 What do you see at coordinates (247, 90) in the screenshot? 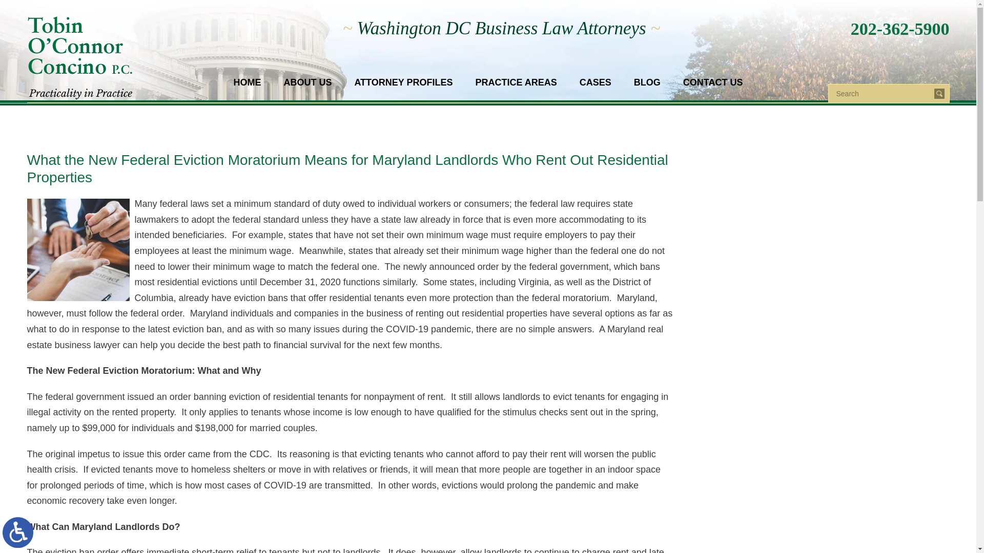
I see `HOME` at bounding box center [247, 90].